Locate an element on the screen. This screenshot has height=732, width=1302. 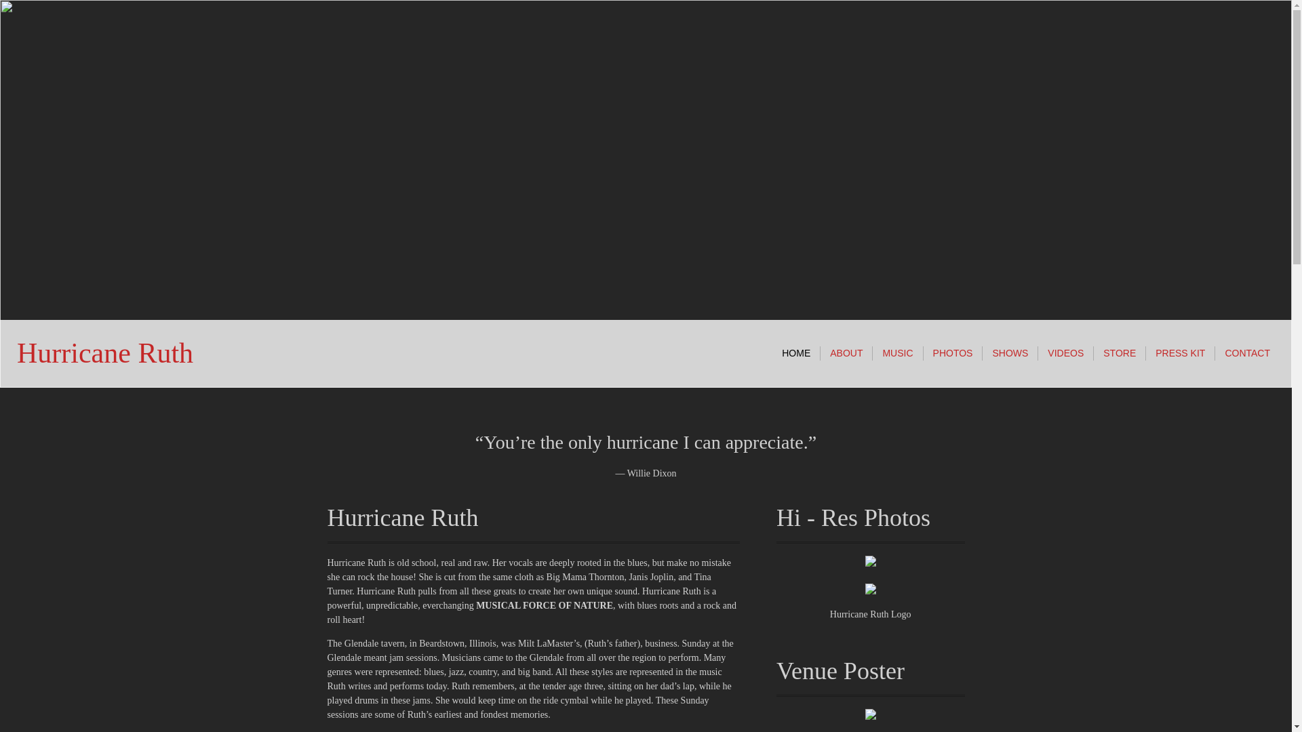
Hurricane Ruth is located at coordinates (104, 357).